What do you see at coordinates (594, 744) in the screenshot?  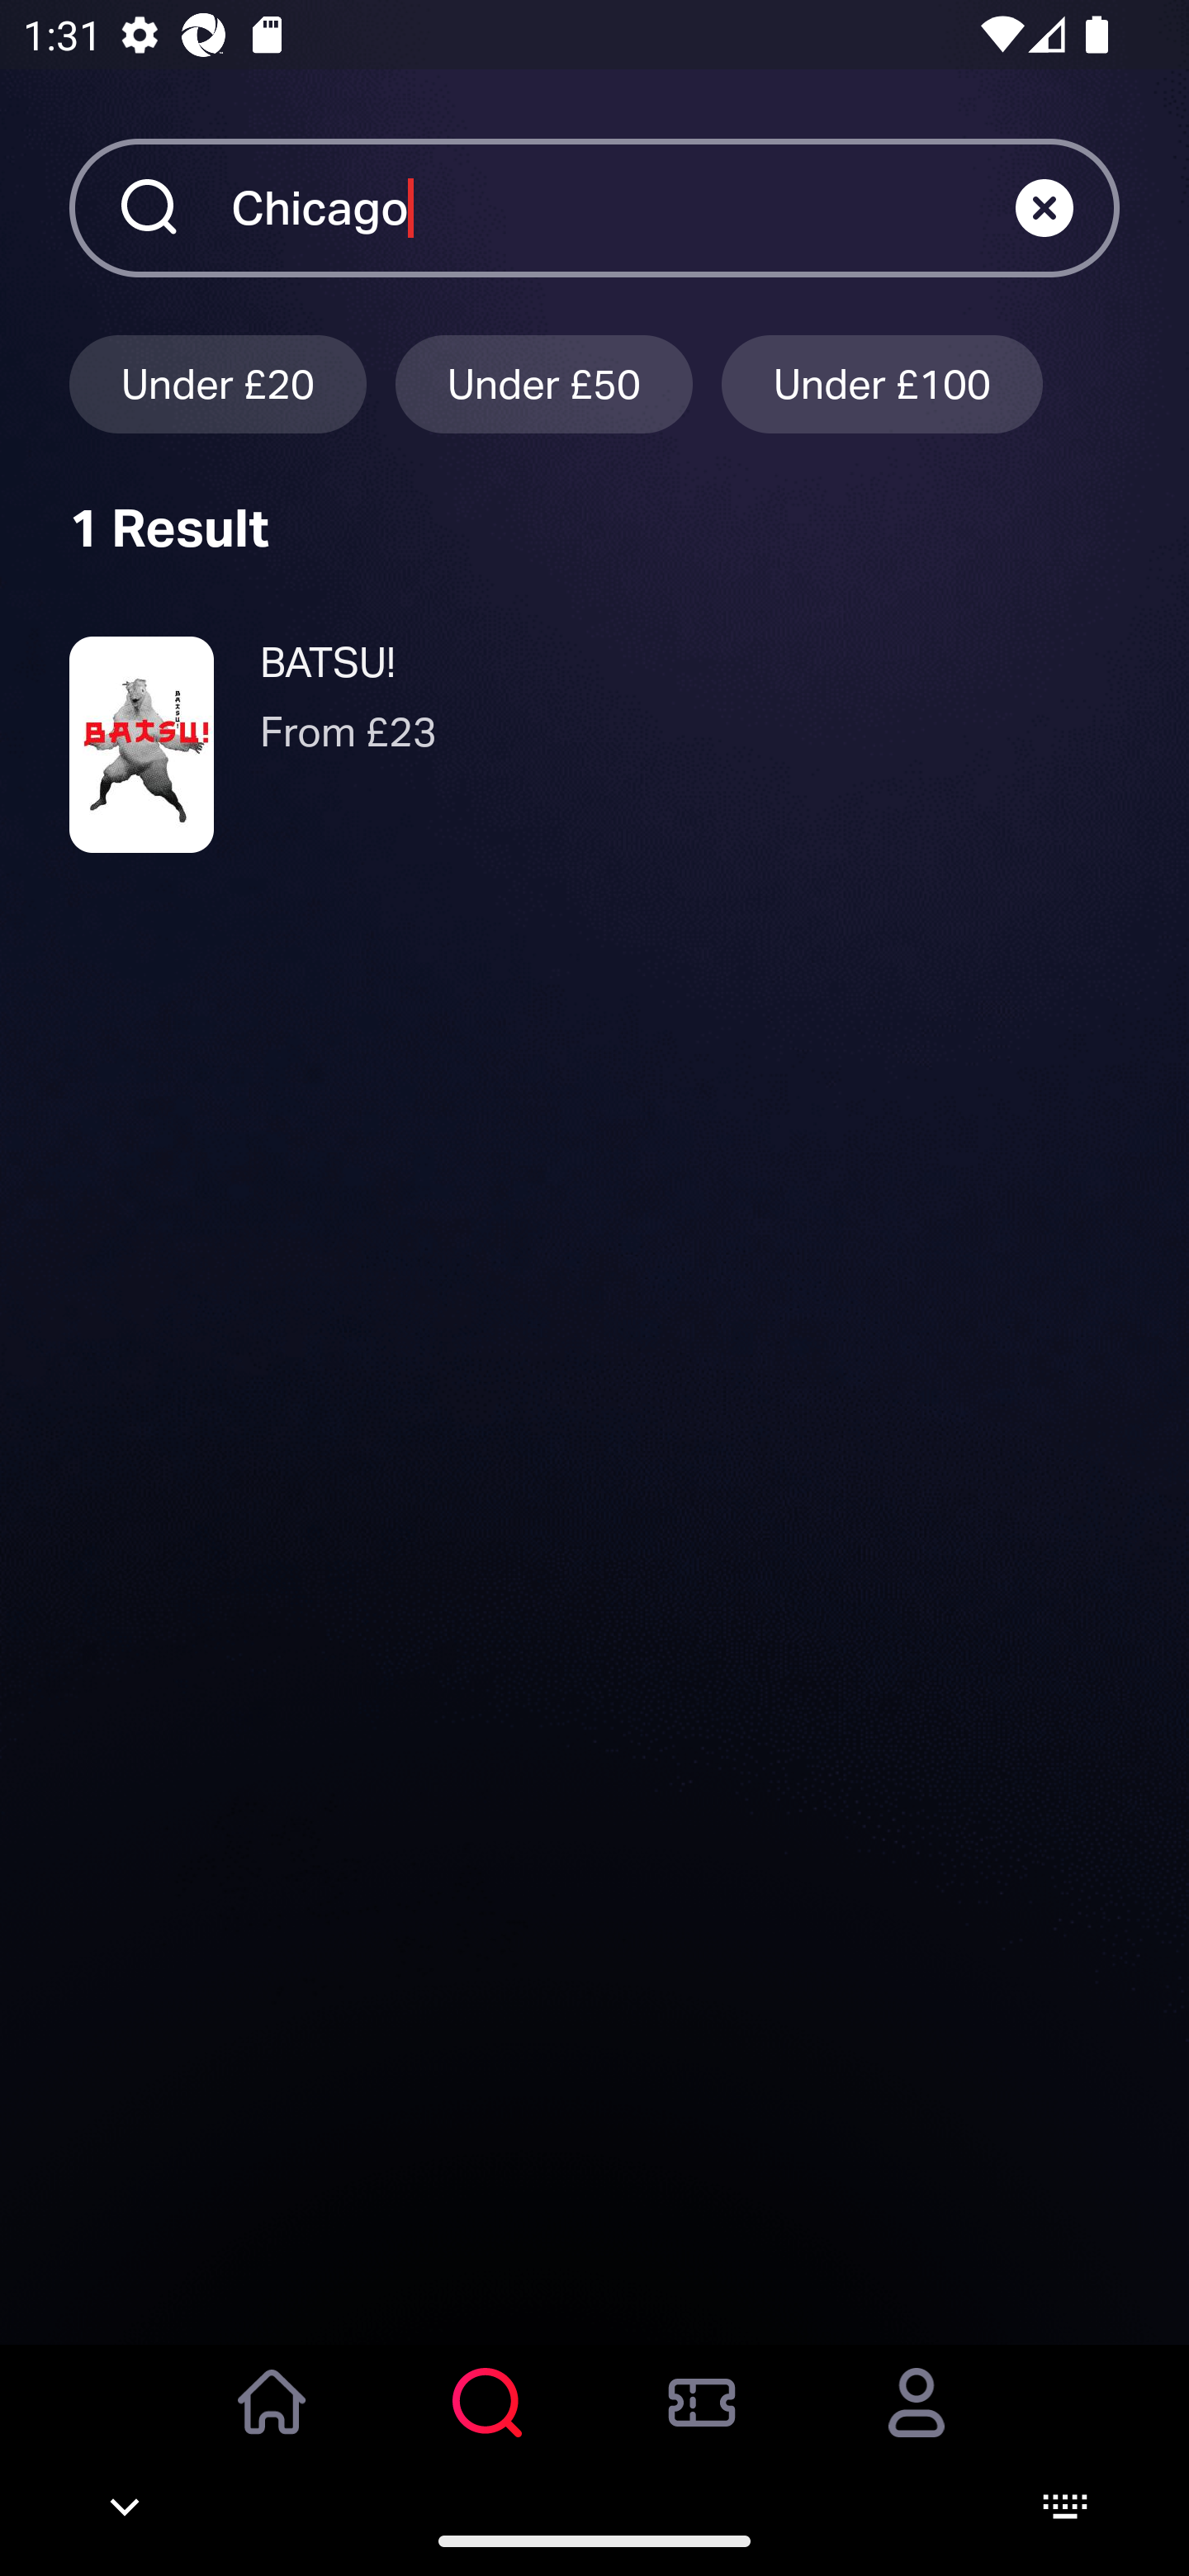 I see `BATSU! £23  BATSU! From £23` at bounding box center [594, 744].